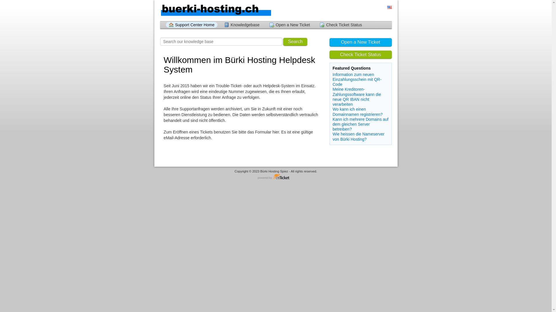 The image size is (556, 312). Describe the element at coordinates (389, 8) in the screenshot. I see ` ` at that location.